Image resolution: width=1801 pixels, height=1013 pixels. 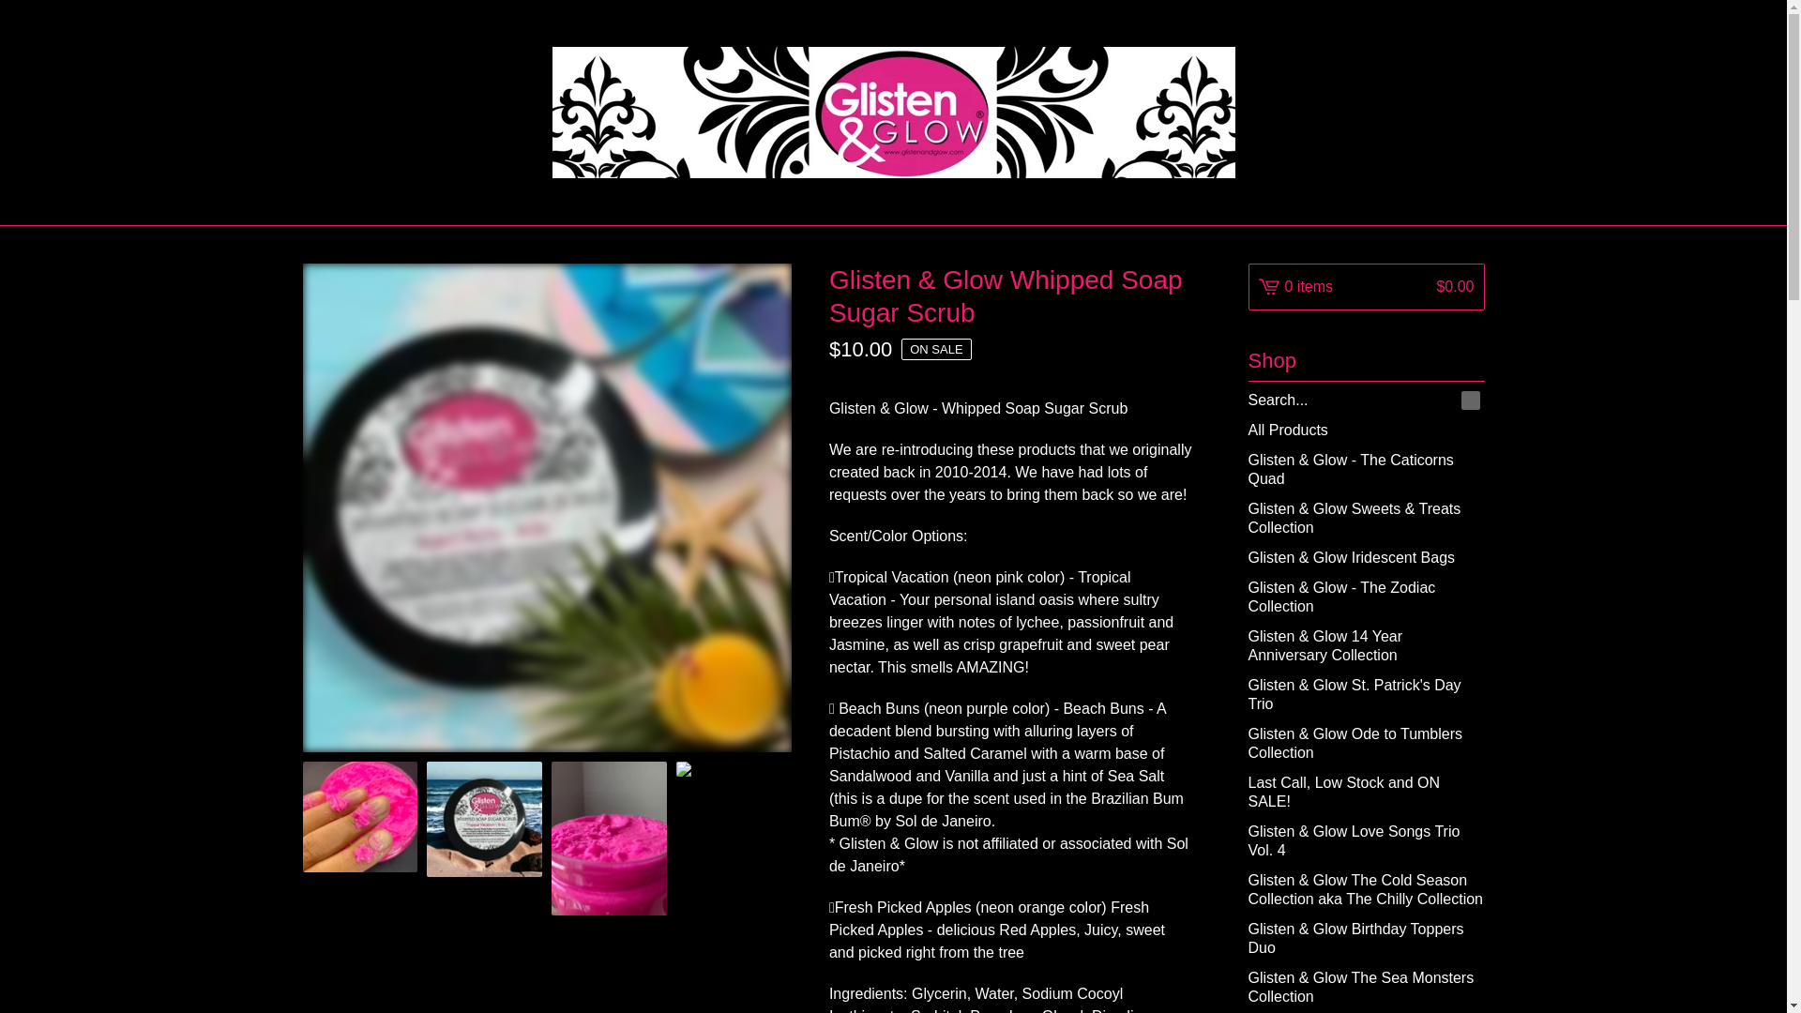 I want to click on All Products, so click(x=1366, y=430).